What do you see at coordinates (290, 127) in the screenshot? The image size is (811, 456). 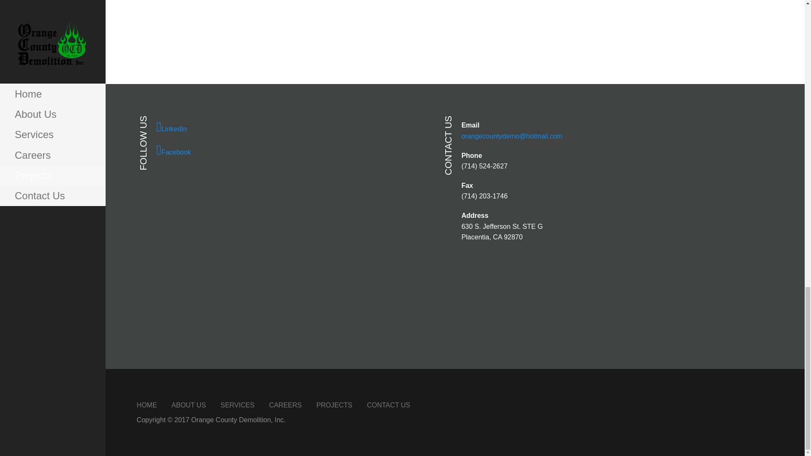 I see `LinkedIn` at bounding box center [290, 127].